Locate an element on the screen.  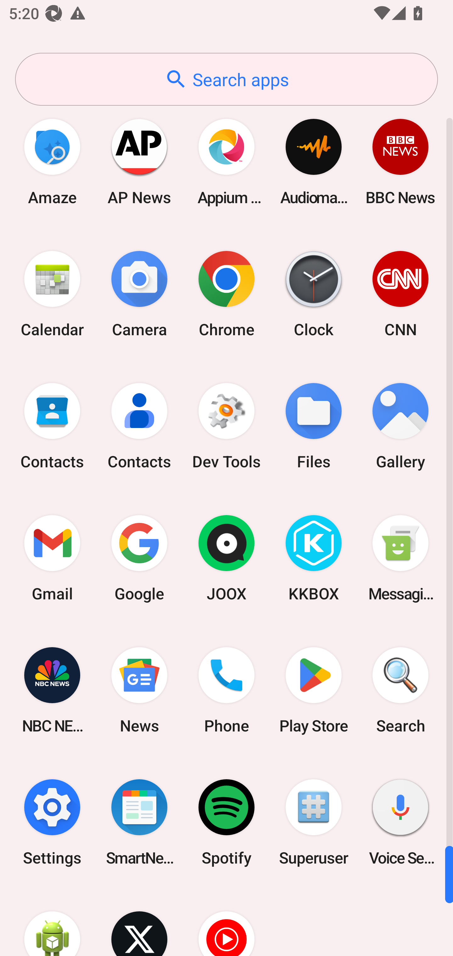
BBC News is located at coordinates (400, 162).